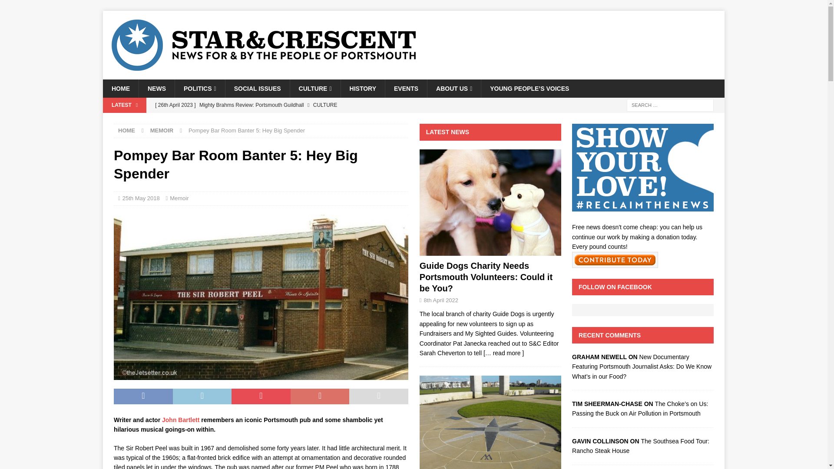 The height and width of the screenshot is (469, 834). What do you see at coordinates (257, 88) in the screenshot?
I see `SOCIAL ISSUES` at bounding box center [257, 88].